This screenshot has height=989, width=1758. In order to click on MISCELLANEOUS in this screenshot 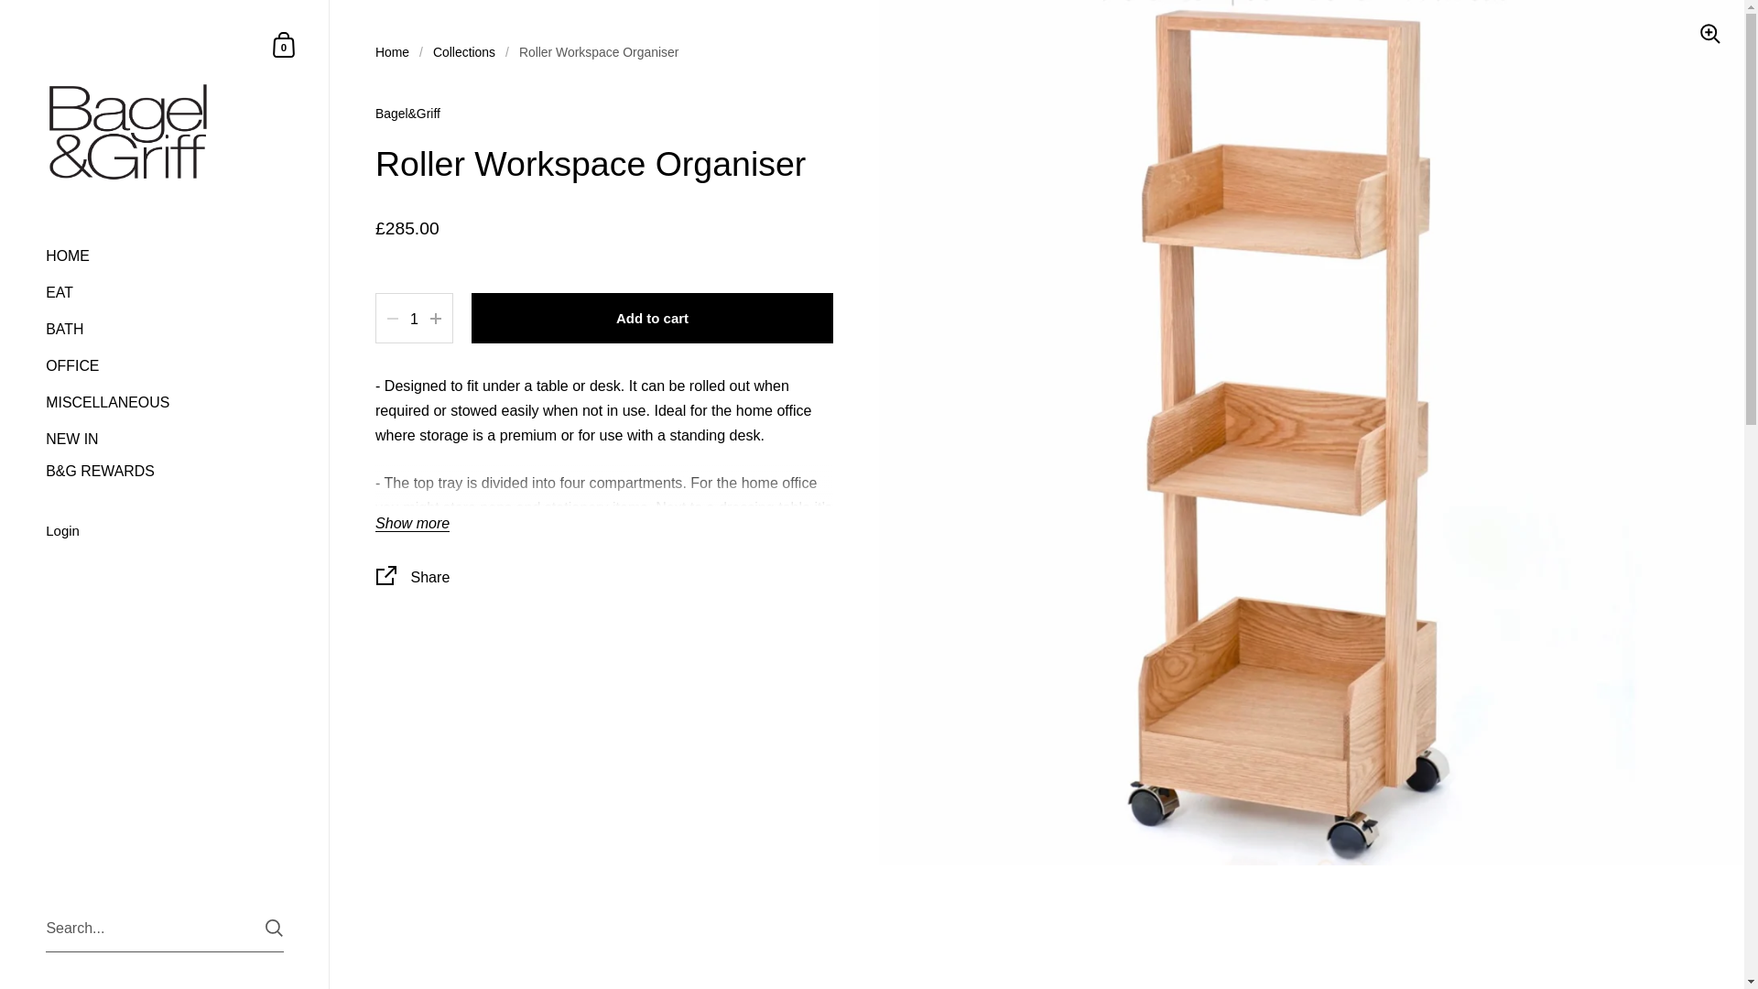, I will do `click(165, 402)`.